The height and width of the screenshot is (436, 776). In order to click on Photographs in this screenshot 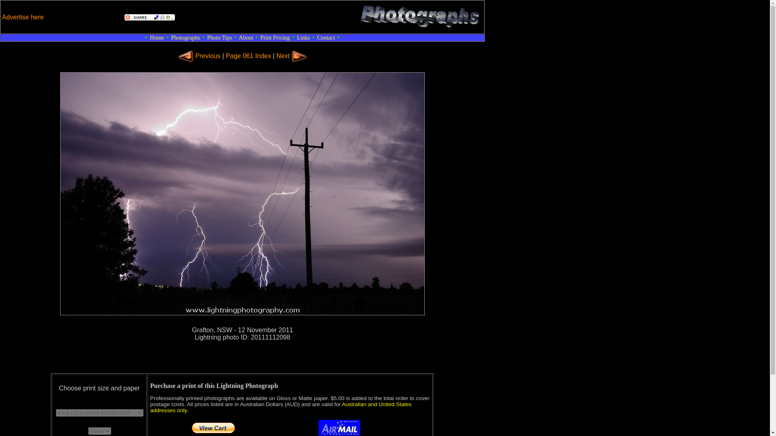, I will do `click(185, 38)`.